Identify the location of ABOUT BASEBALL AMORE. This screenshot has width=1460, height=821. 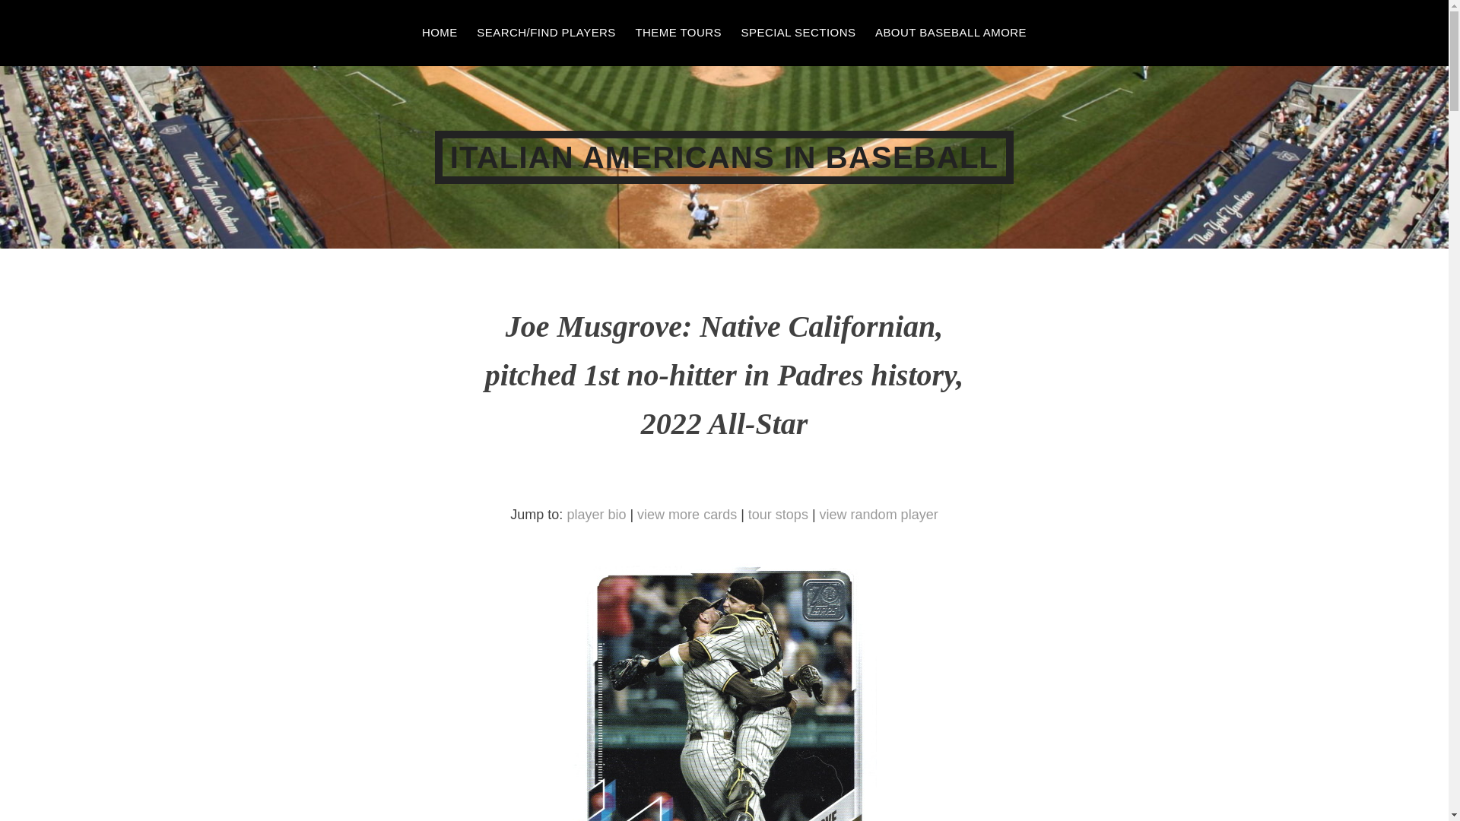
(951, 33).